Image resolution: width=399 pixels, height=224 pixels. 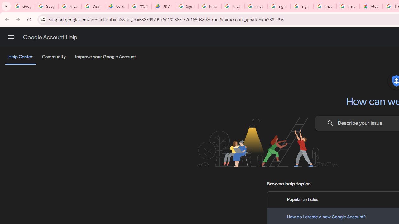 What do you see at coordinates (256, 6) in the screenshot?
I see `Privacy Checkup` at bounding box center [256, 6].